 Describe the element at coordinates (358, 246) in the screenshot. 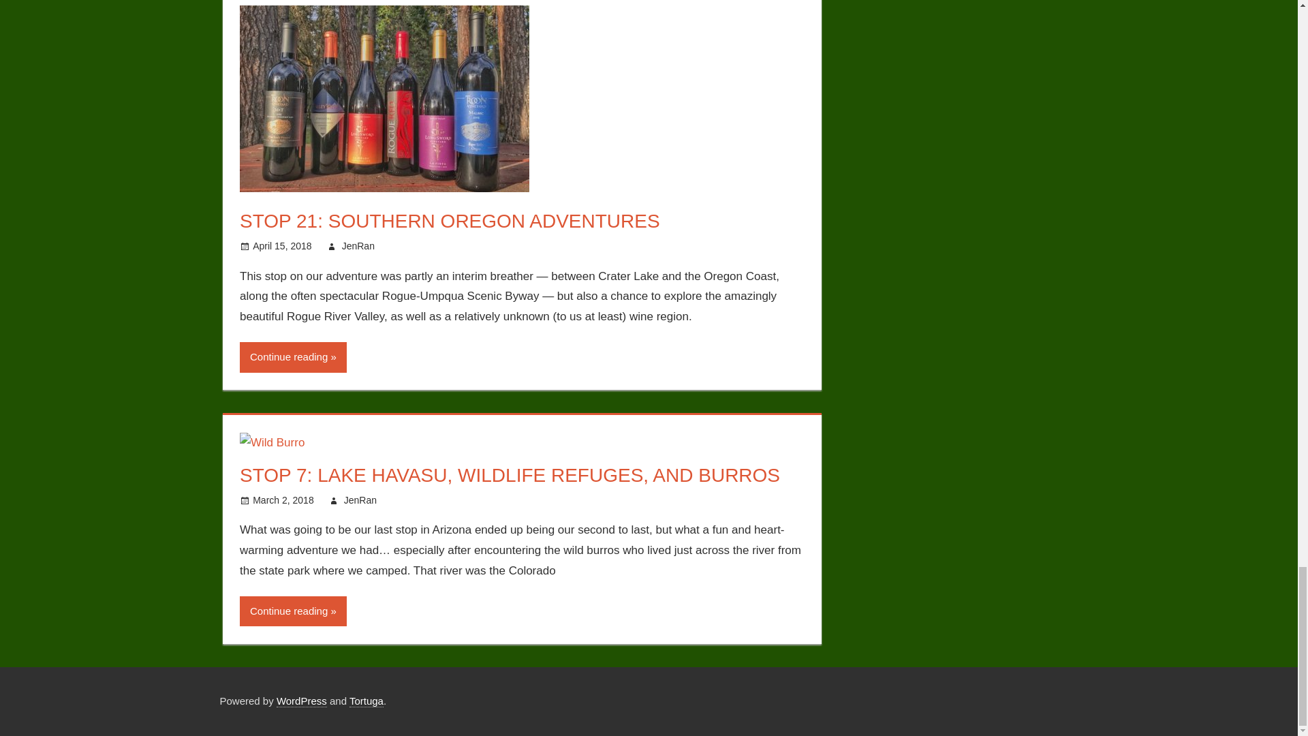

I see `View all posts by JenRan` at that location.